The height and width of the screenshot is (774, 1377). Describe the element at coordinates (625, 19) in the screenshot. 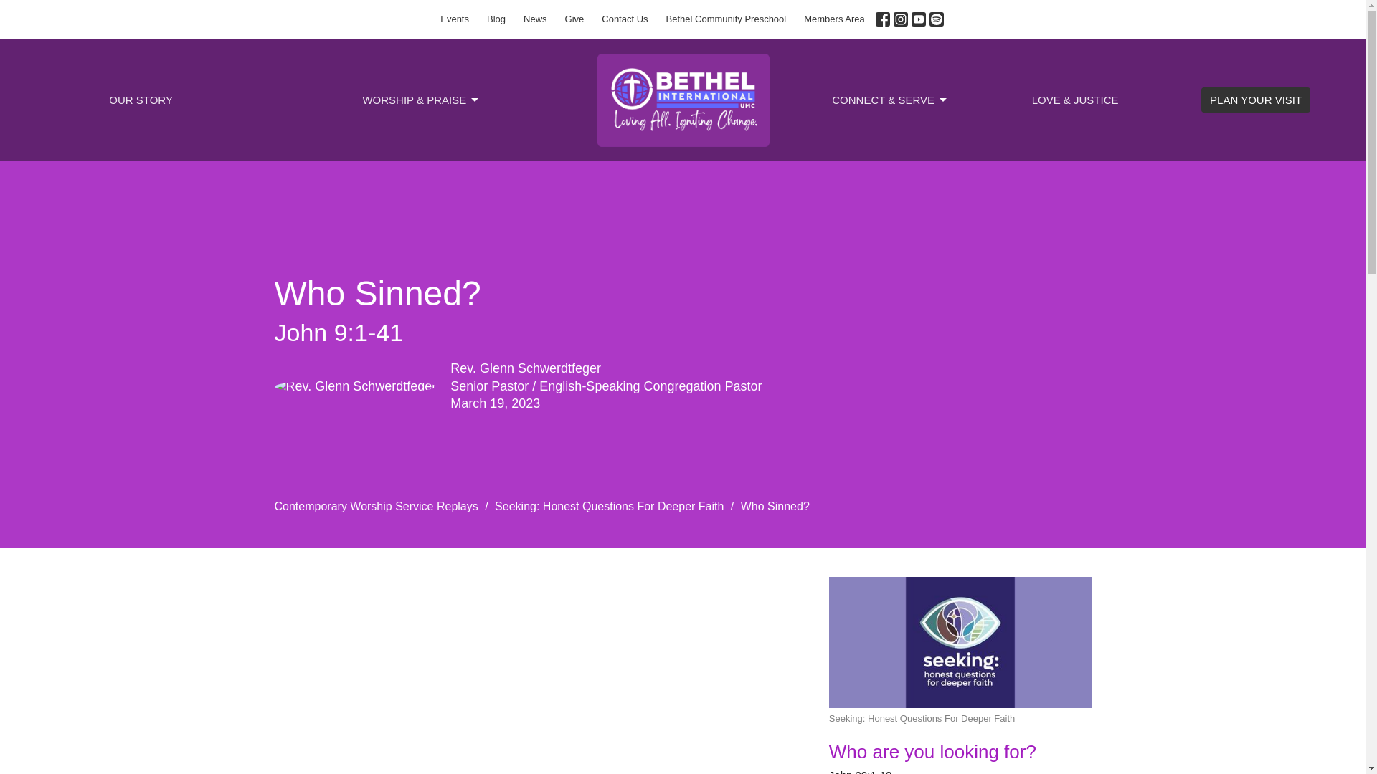

I see `Contact Us` at that location.